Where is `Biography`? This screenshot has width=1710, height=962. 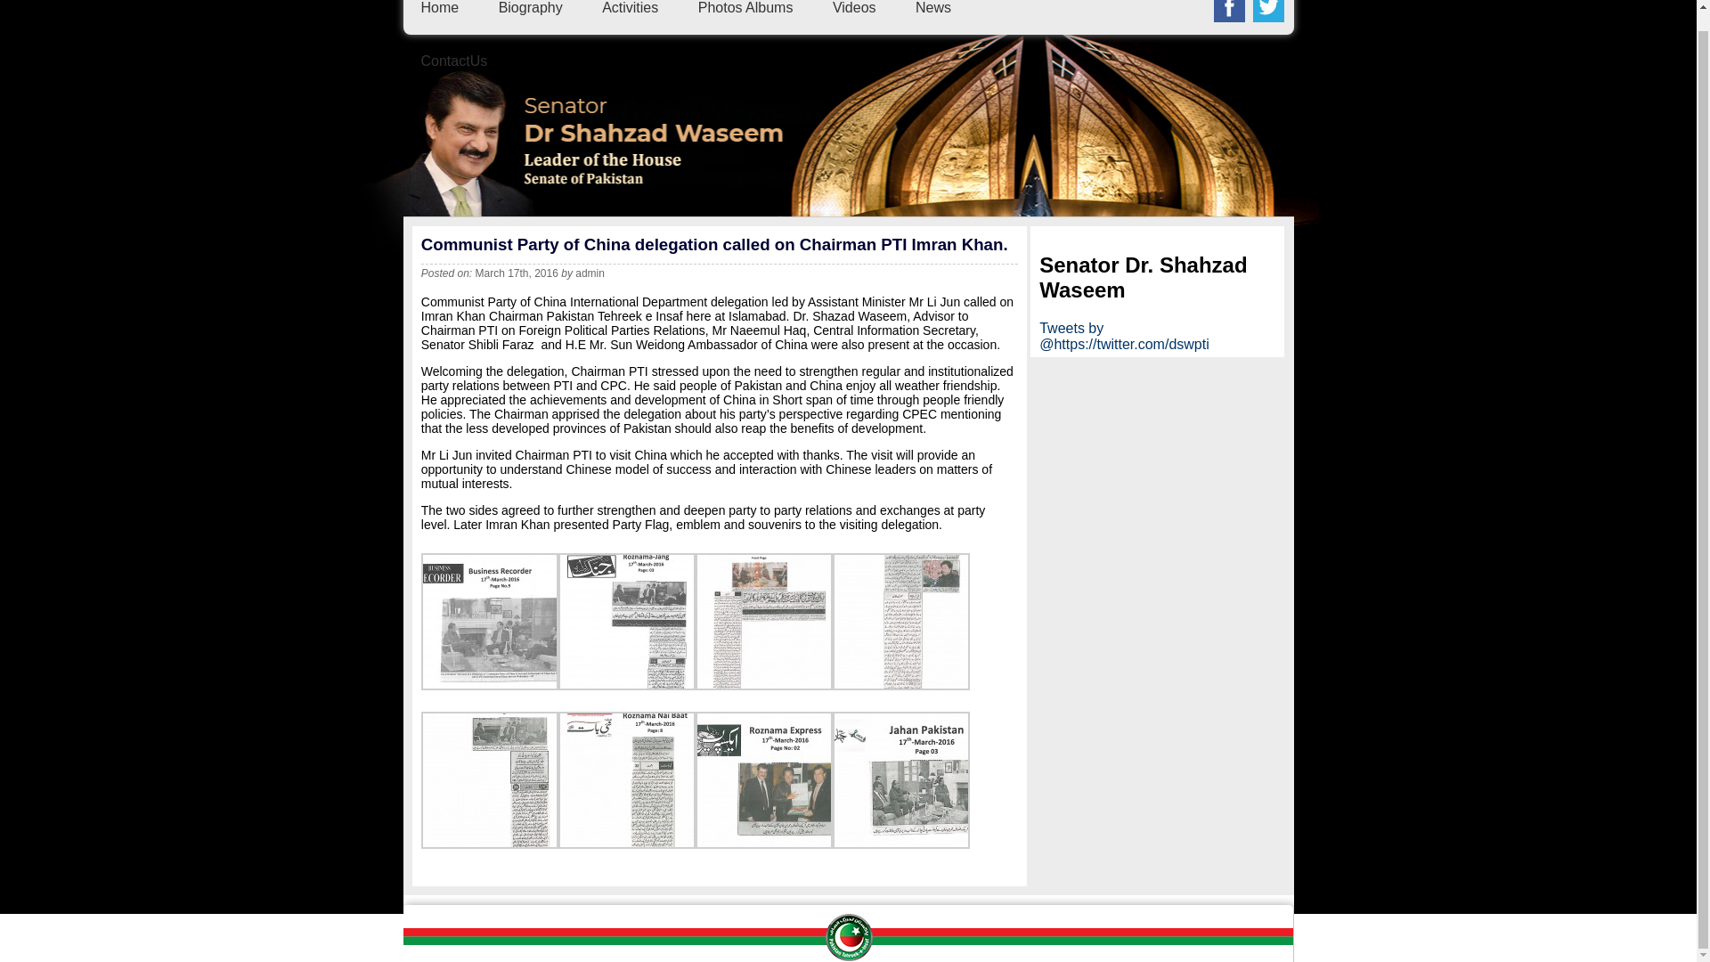
Biography is located at coordinates (531, 7).